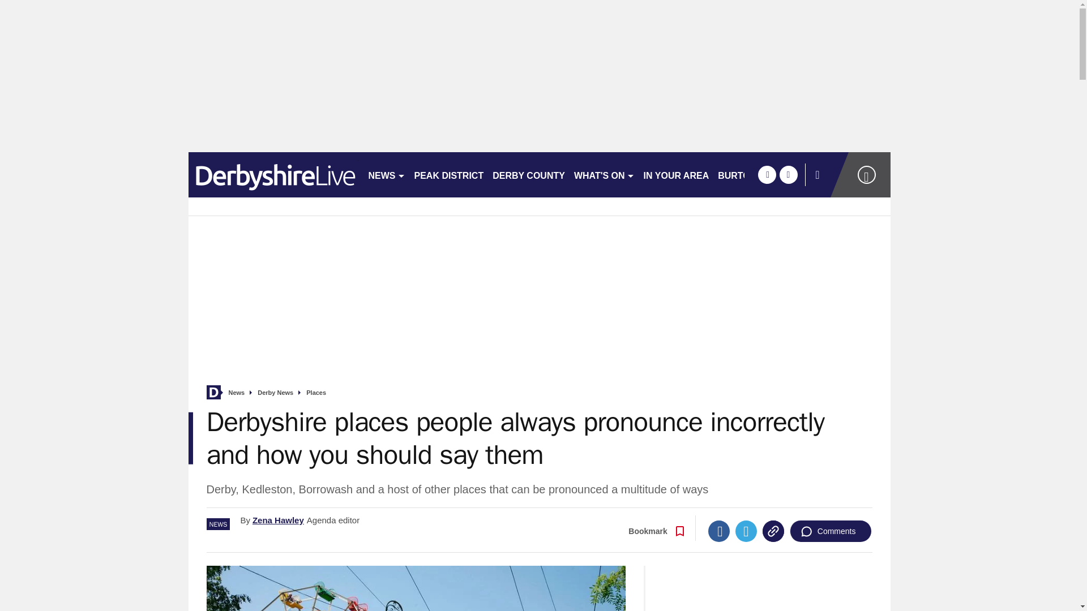 The height and width of the screenshot is (611, 1087). Describe the element at coordinates (746, 531) in the screenshot. I see `Twitter` at that location.